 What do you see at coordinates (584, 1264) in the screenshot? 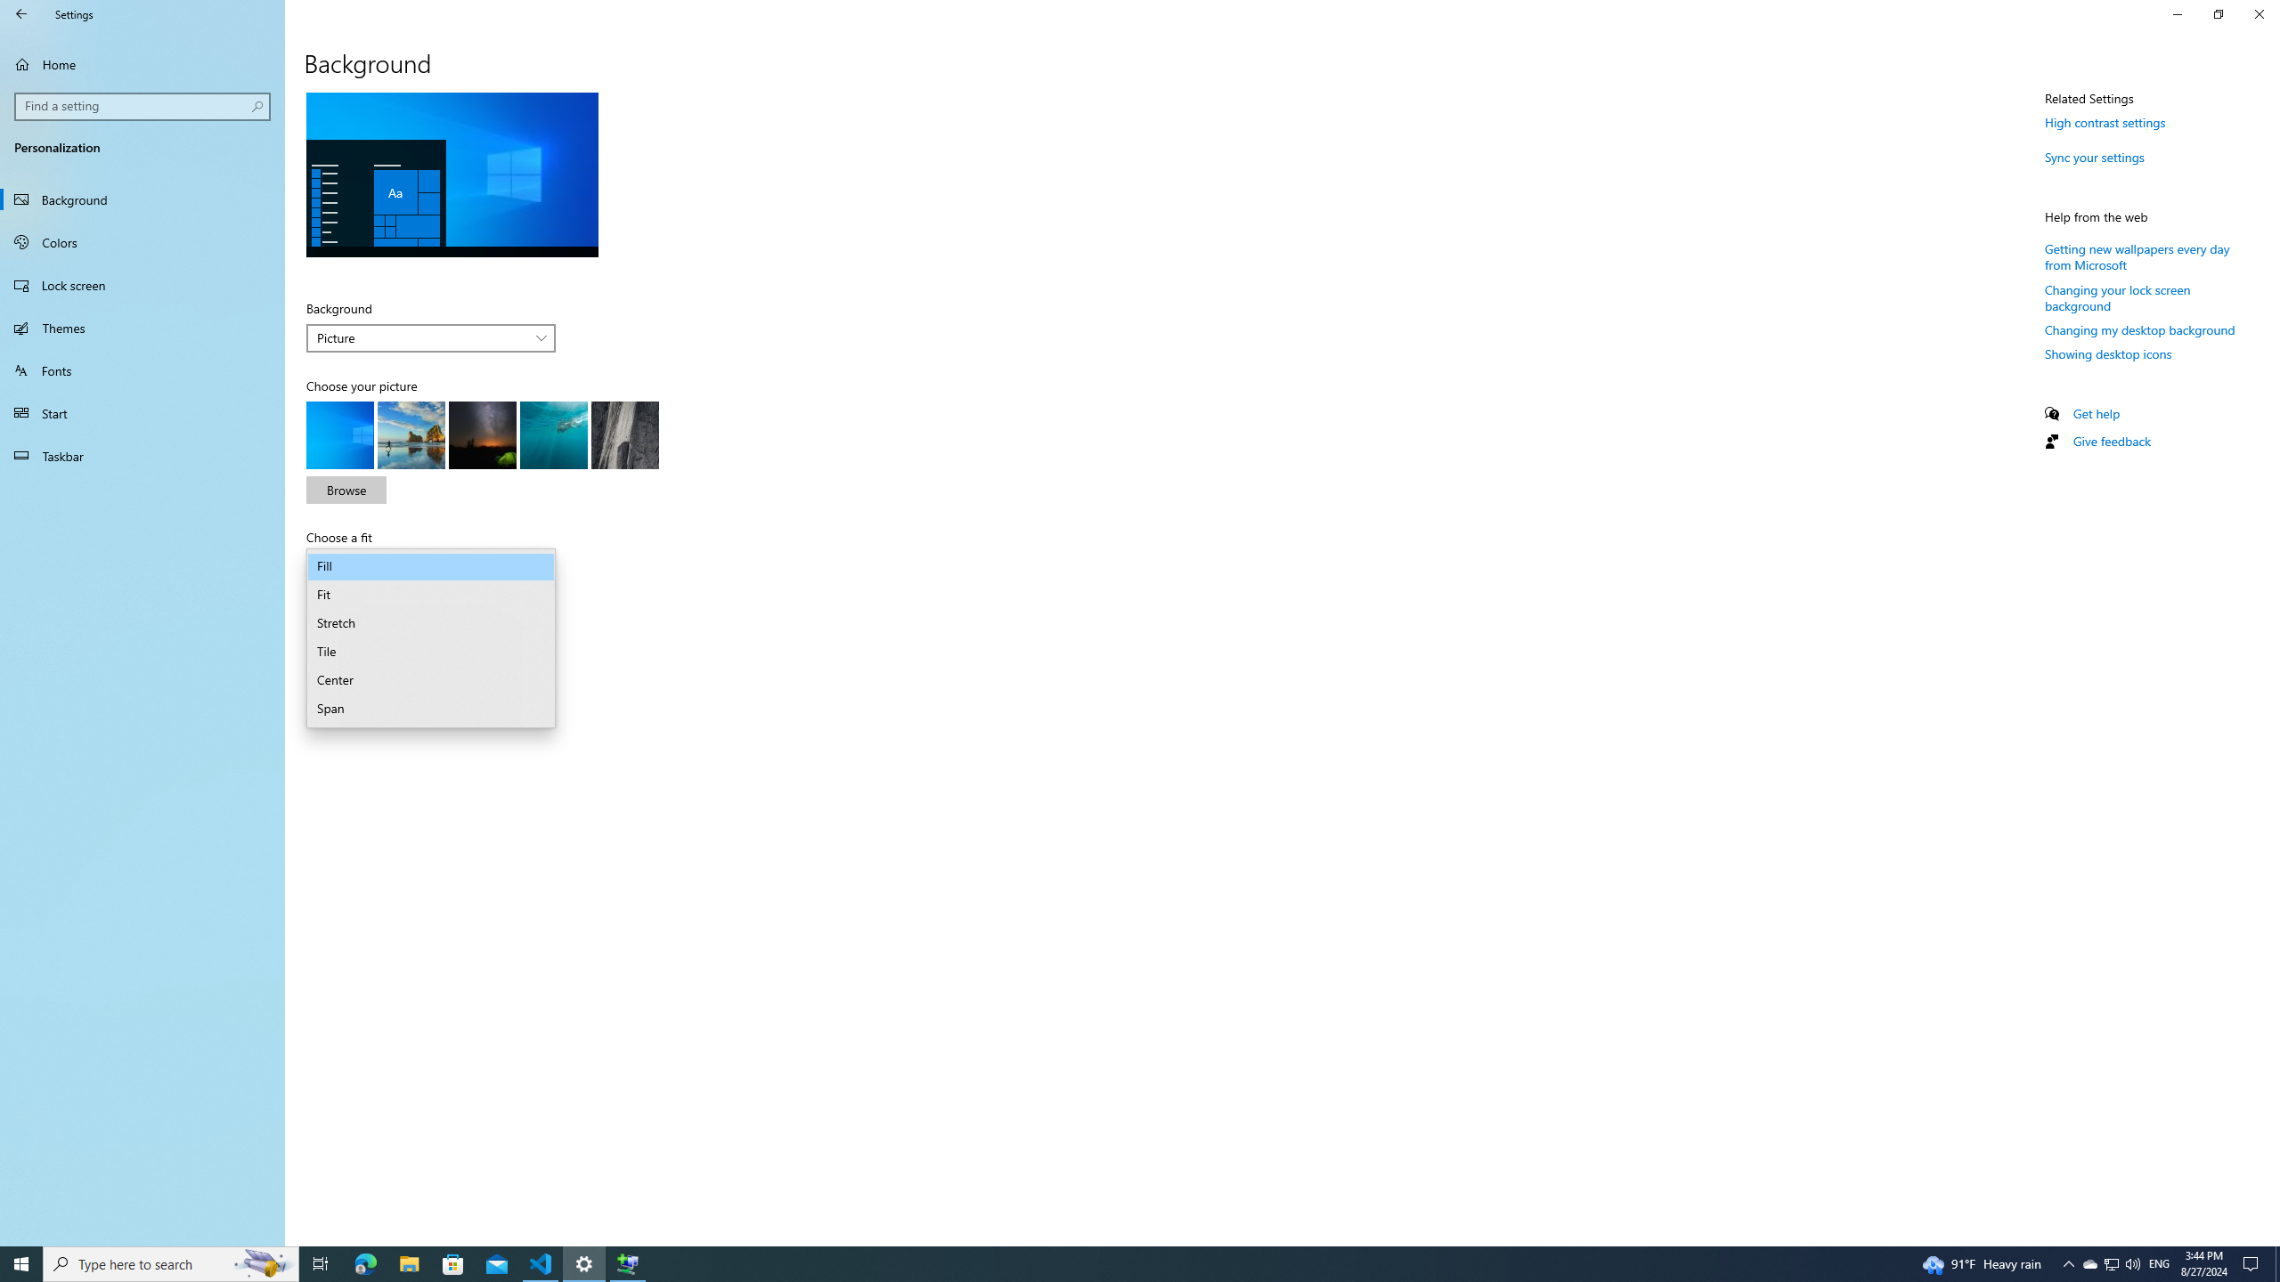
I see `Settings - 1 running window` at bounding box center [584, 1264].